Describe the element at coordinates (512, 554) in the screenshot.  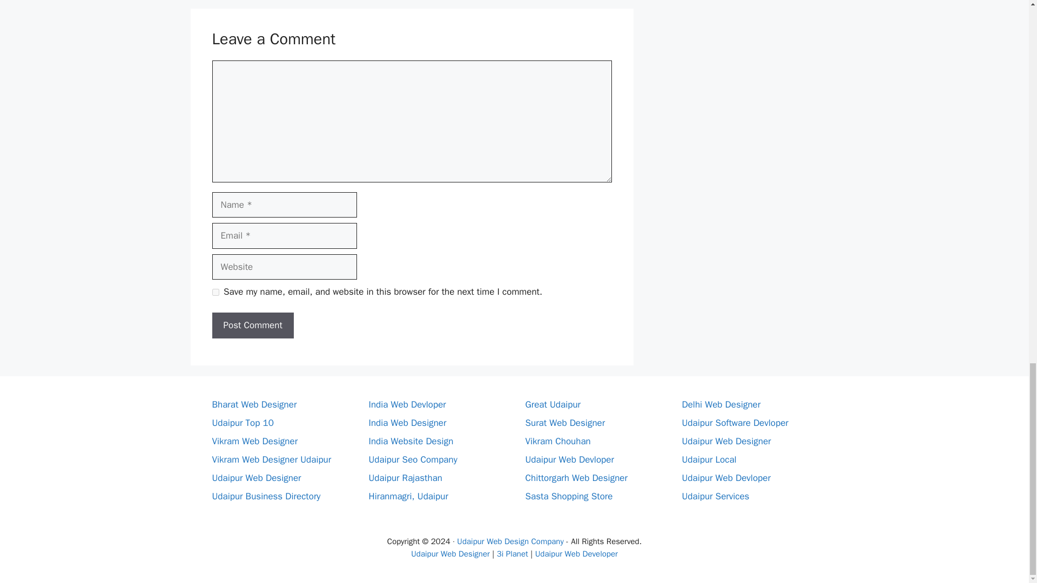
I see `Web Design Company Udaipur` at that location.